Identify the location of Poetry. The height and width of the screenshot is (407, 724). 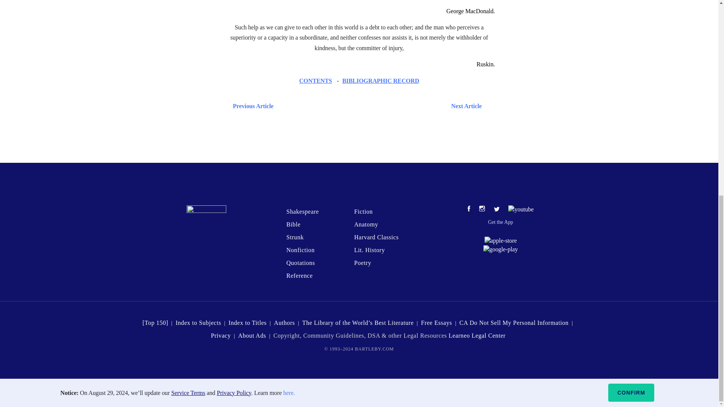
(362, 263).